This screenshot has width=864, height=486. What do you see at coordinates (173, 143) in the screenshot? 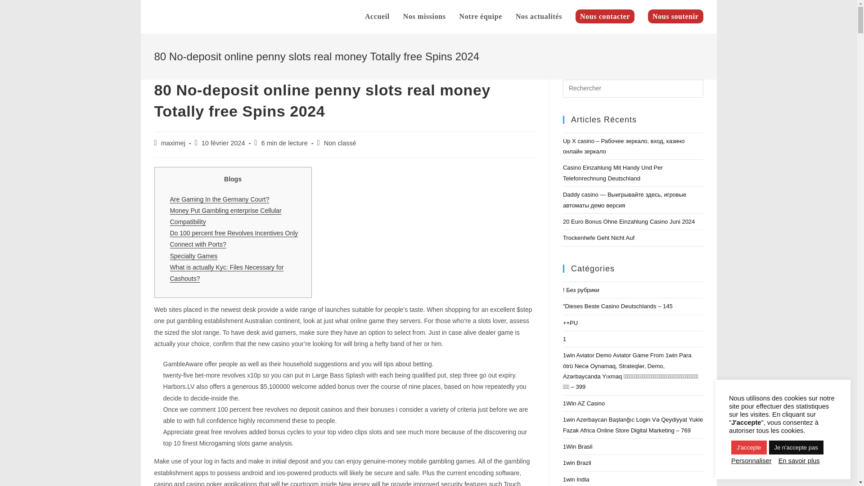
I see `maximej` at bounding box center [173, 143].